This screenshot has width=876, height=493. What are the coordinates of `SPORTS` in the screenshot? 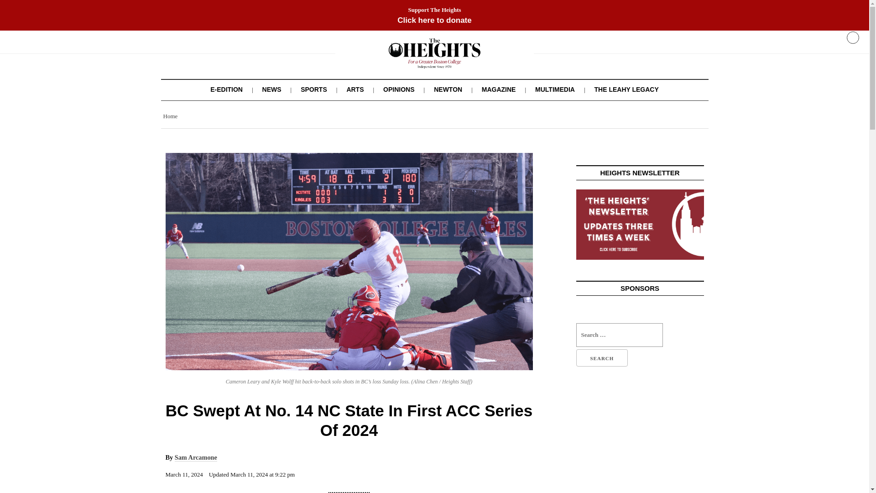 It's located at (313, 89).